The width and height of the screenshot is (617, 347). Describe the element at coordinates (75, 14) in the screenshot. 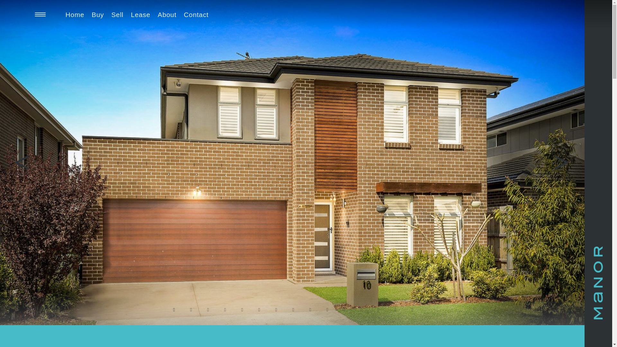

I see `Home` at that location.